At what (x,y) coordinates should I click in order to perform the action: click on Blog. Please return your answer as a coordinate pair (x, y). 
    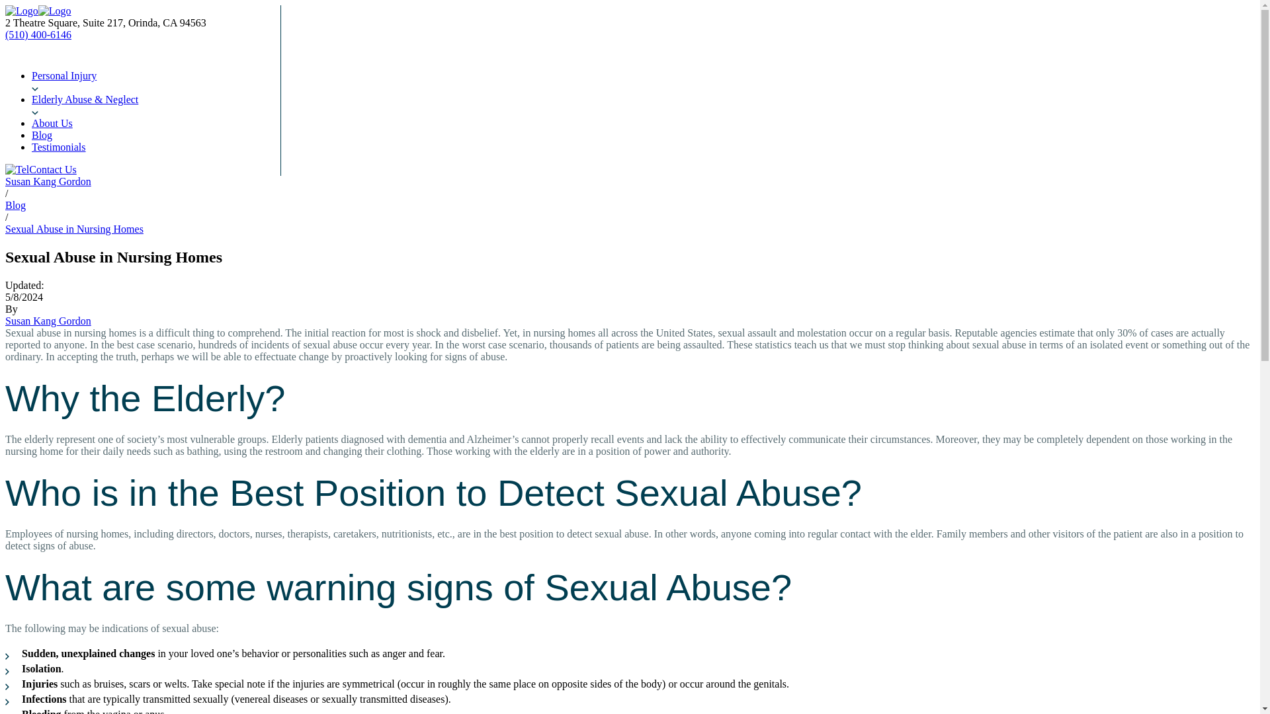
    Looking at the image, I should click on (15, 205).